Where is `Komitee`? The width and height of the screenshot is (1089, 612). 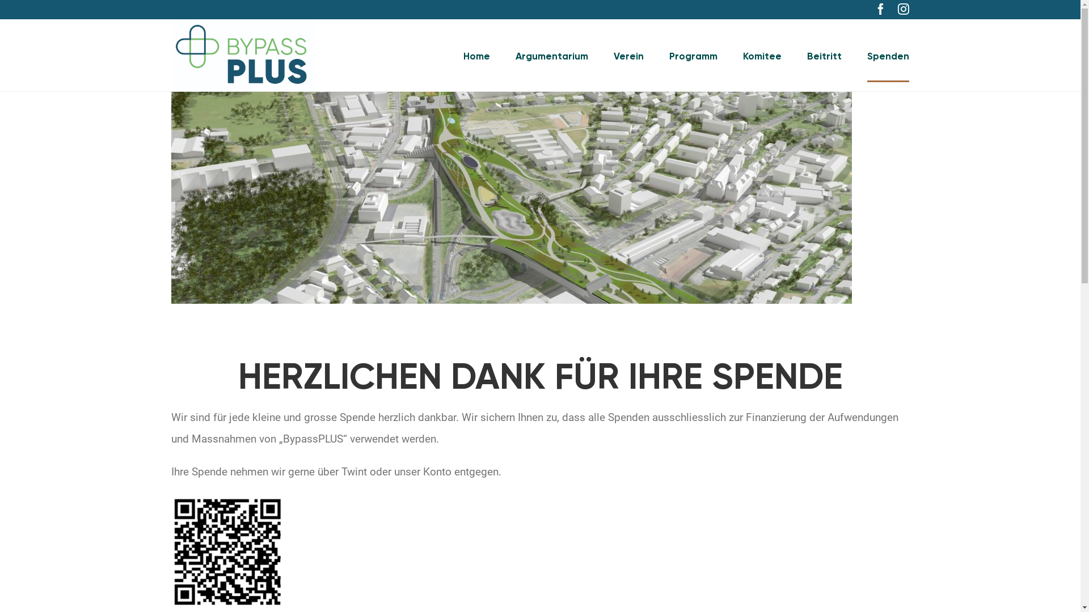
Komitee is located at coordinates (762, 56).